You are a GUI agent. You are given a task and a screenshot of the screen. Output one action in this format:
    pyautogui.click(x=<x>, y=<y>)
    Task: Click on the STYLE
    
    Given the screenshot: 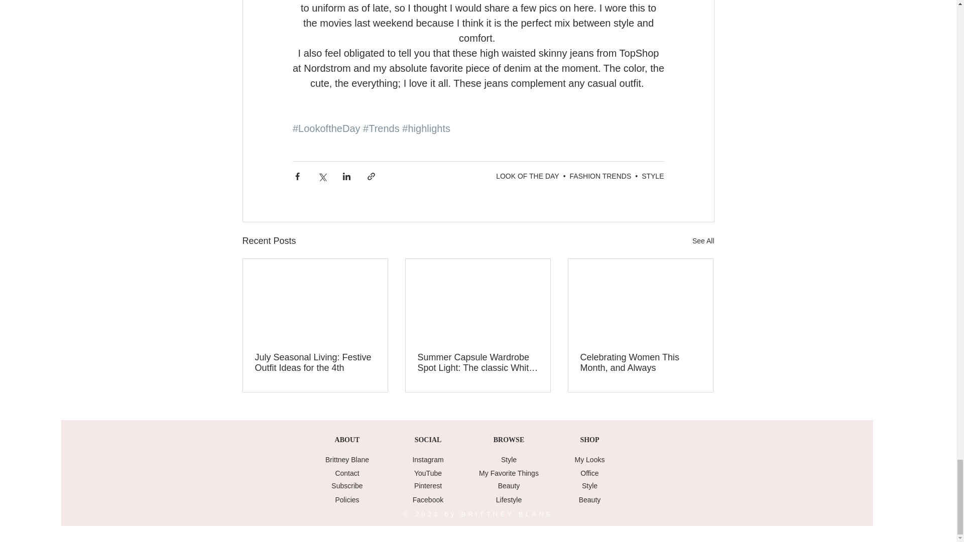 What is the action you would take?
    pyautogui.click(x=653, y=176)
    